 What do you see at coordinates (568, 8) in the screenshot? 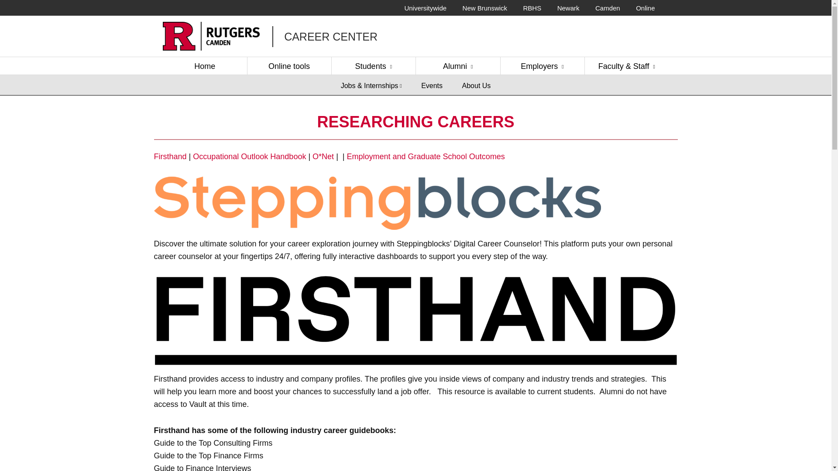
I see `Newark` at bounding box center [568, 8].